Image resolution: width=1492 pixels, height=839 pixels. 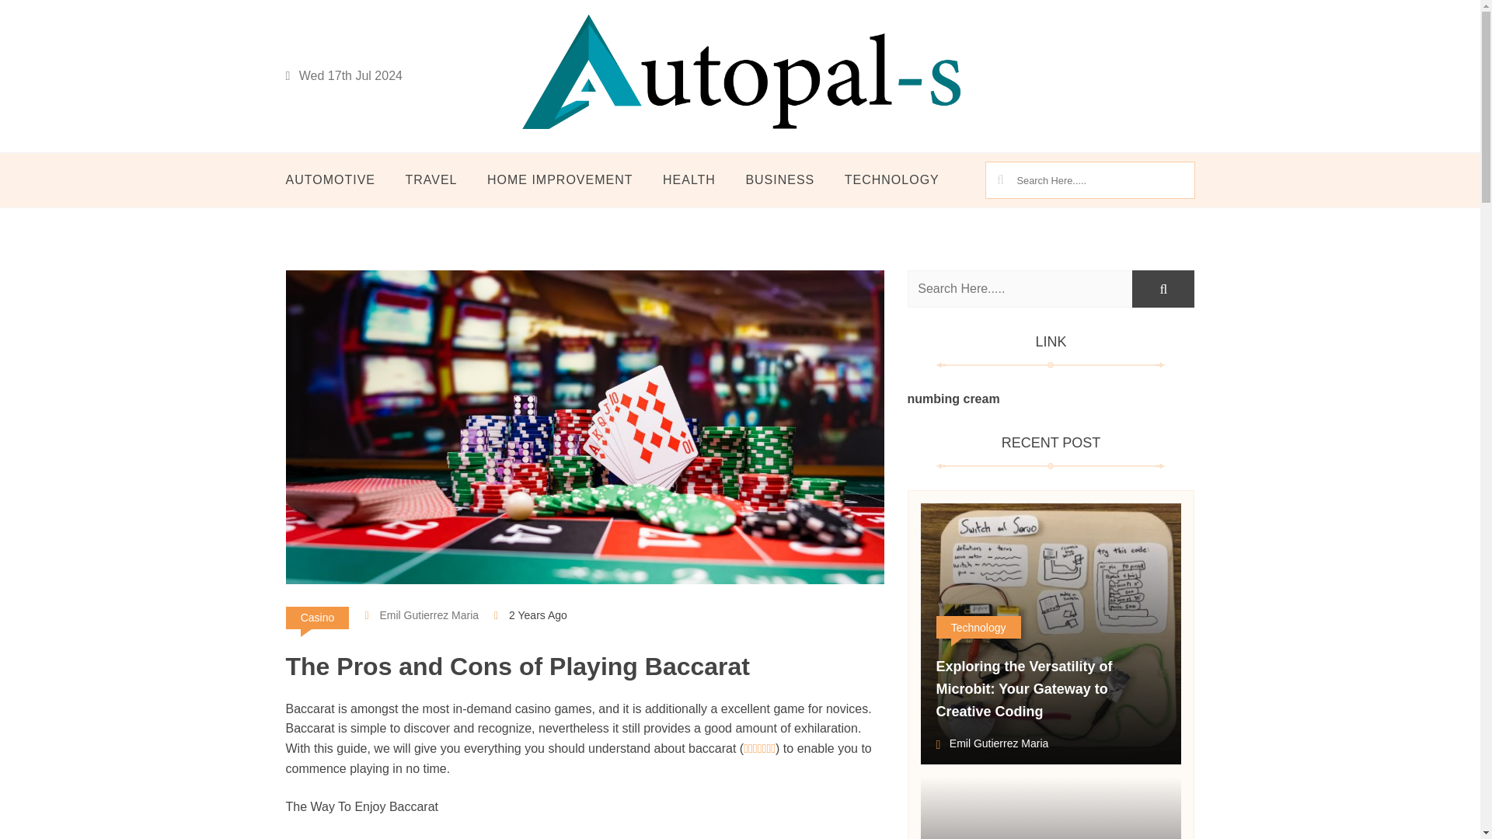 What do you see at coordinates (892, 180) in the screenshot?
I see `TECHNOLOGY` at bounding box center [892, 180].